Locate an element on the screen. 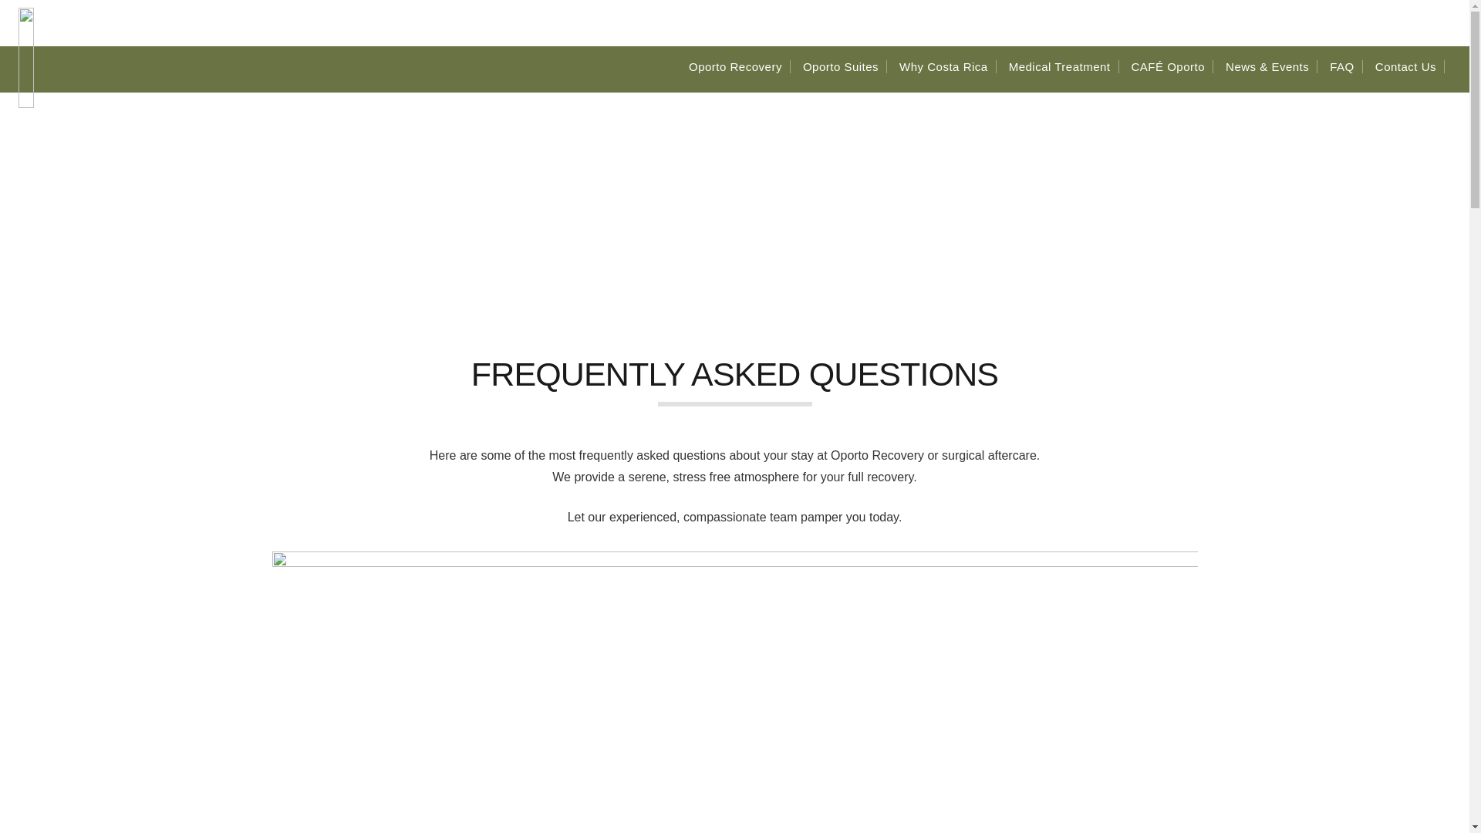 The width and height of the screenshot is (1481, 833). Why Costa Rica is located at coordinates (947, 67).